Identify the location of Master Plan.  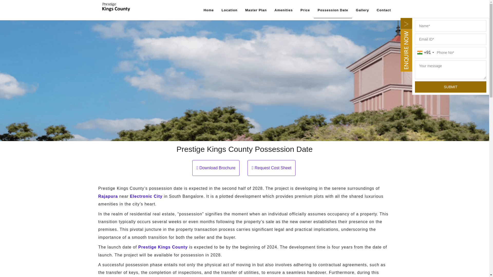
(256, 10).